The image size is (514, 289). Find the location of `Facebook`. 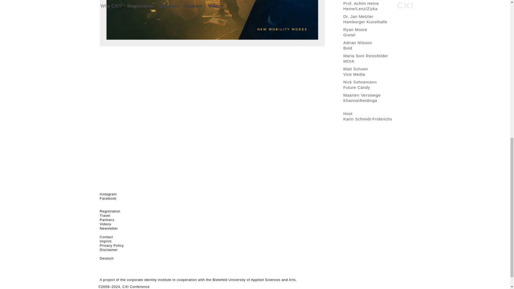

Facebook is located at coordinates (108, 199).